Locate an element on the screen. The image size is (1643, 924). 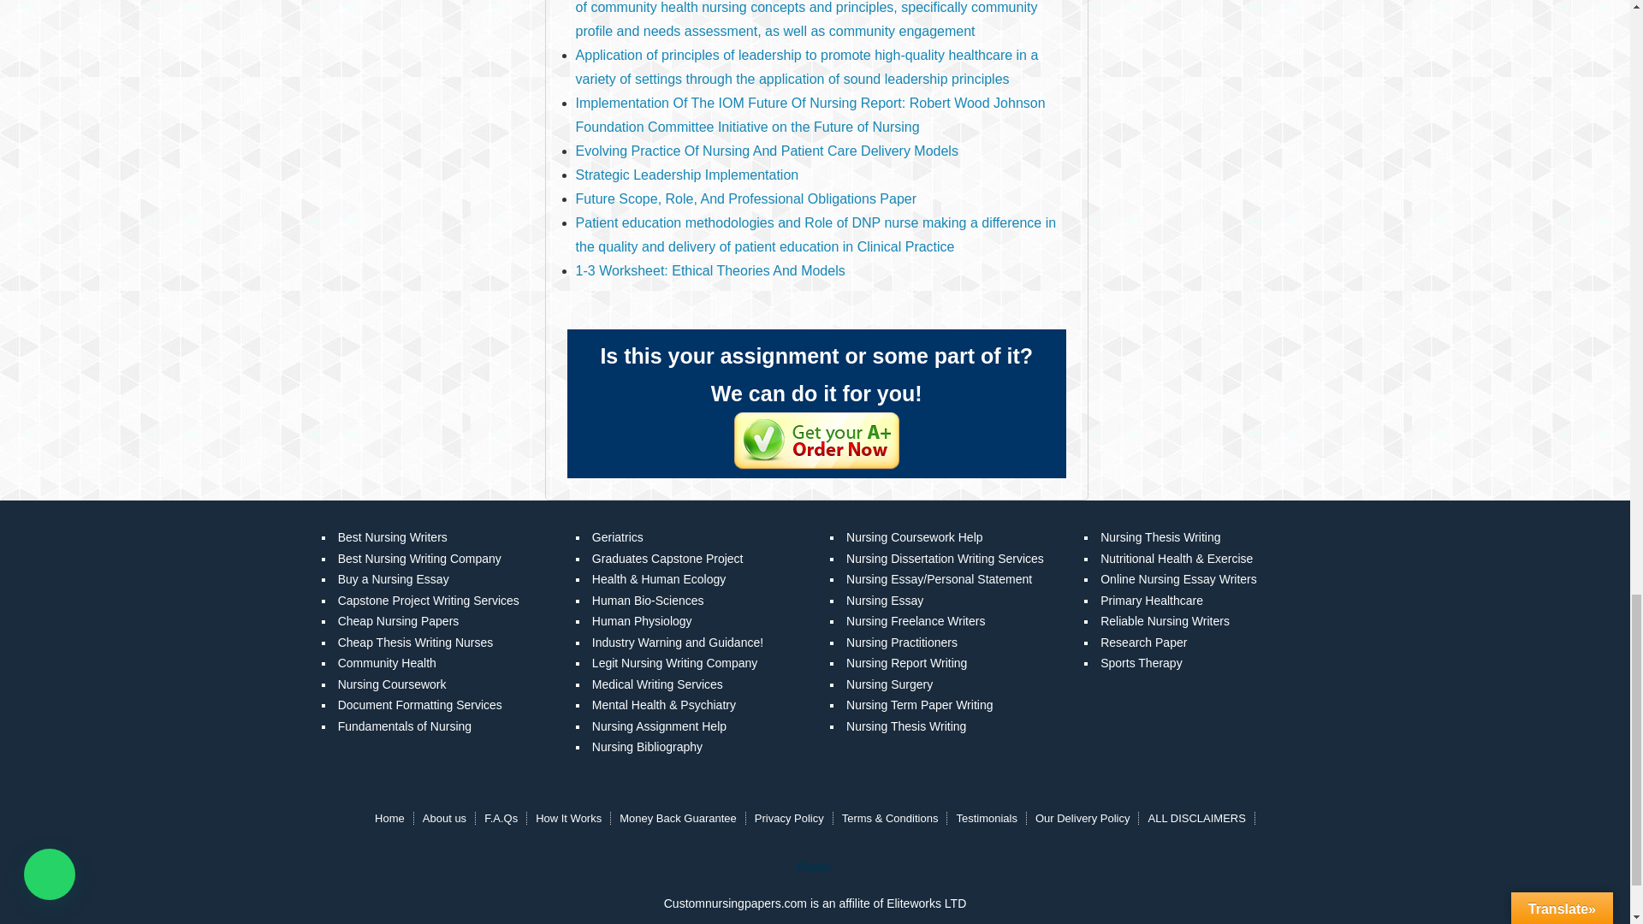
Strategic Leadership Implementation is located at coordinates (687, 175).